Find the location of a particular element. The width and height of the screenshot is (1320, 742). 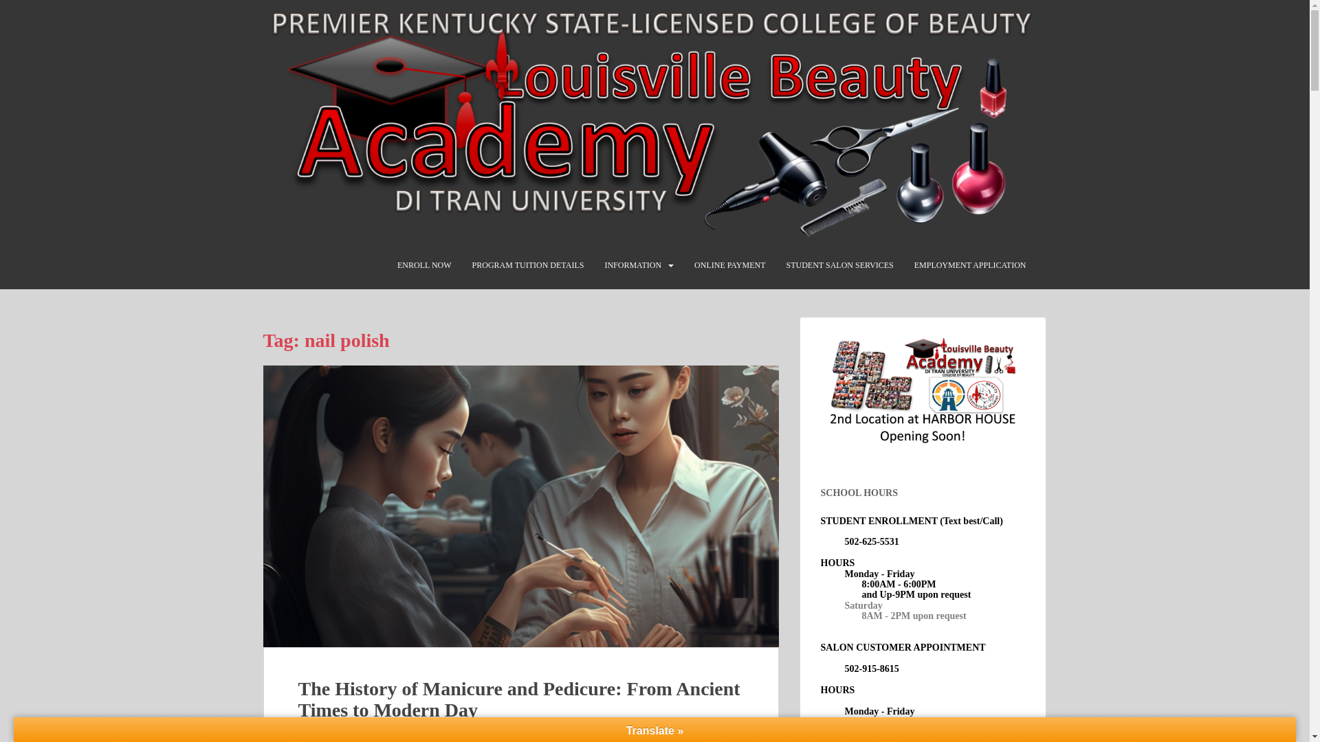

STUDENT SALON SERVICES is located at coordinates (840, 265).